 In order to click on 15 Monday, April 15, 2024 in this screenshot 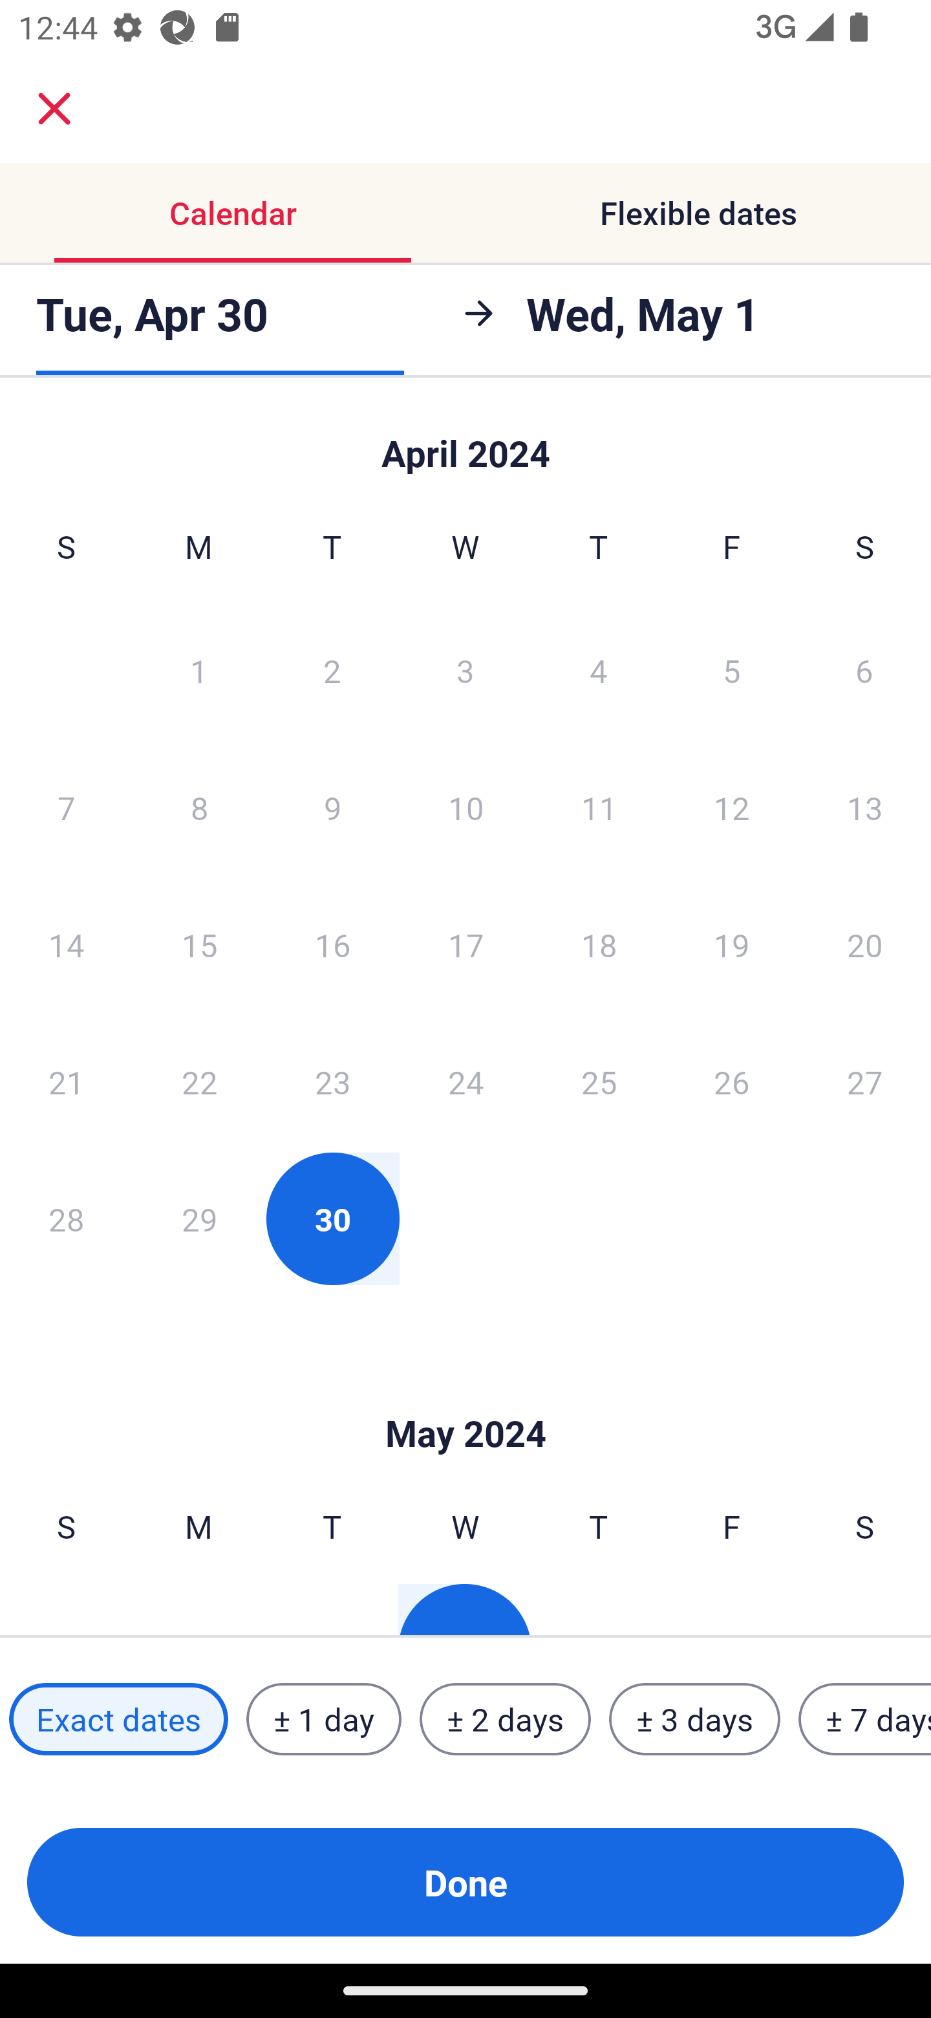, I will do `click(199, 944)`.